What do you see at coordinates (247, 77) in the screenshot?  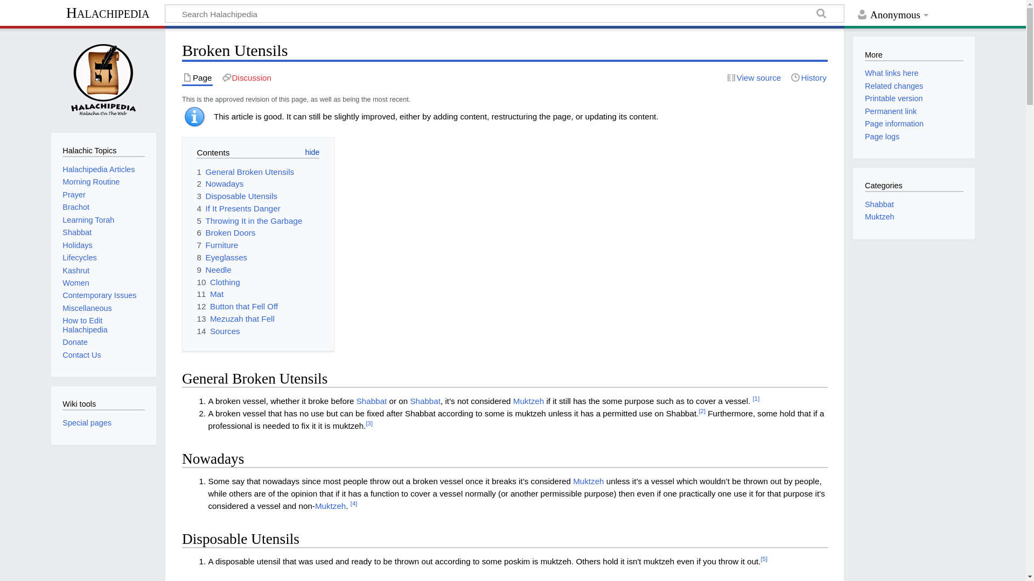 I see `Discussion` at bounding box center [247, 77].